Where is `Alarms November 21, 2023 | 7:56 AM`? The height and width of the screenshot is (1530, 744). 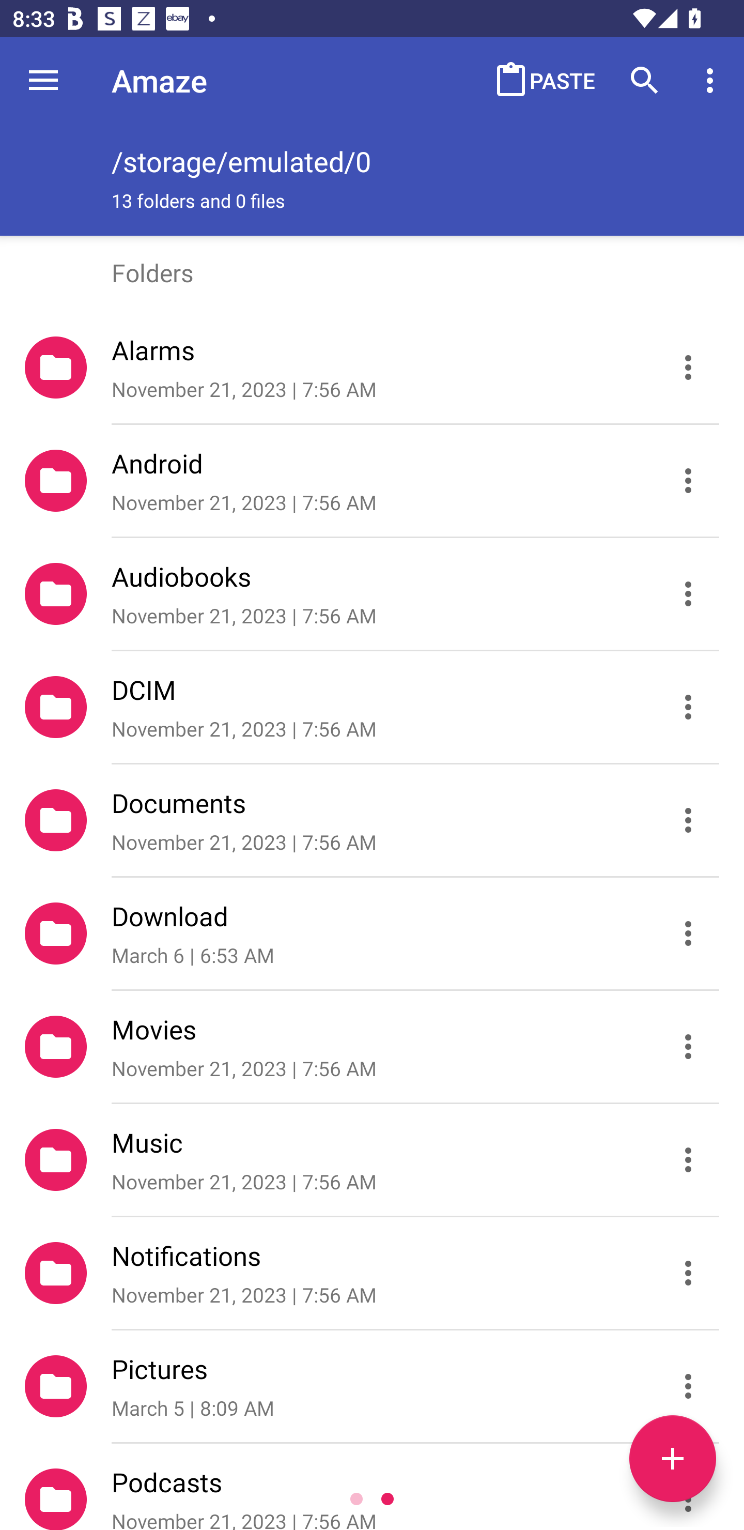 Alarms November 21, 2023 | 7:56 AM is located at coordinates (372, 368).